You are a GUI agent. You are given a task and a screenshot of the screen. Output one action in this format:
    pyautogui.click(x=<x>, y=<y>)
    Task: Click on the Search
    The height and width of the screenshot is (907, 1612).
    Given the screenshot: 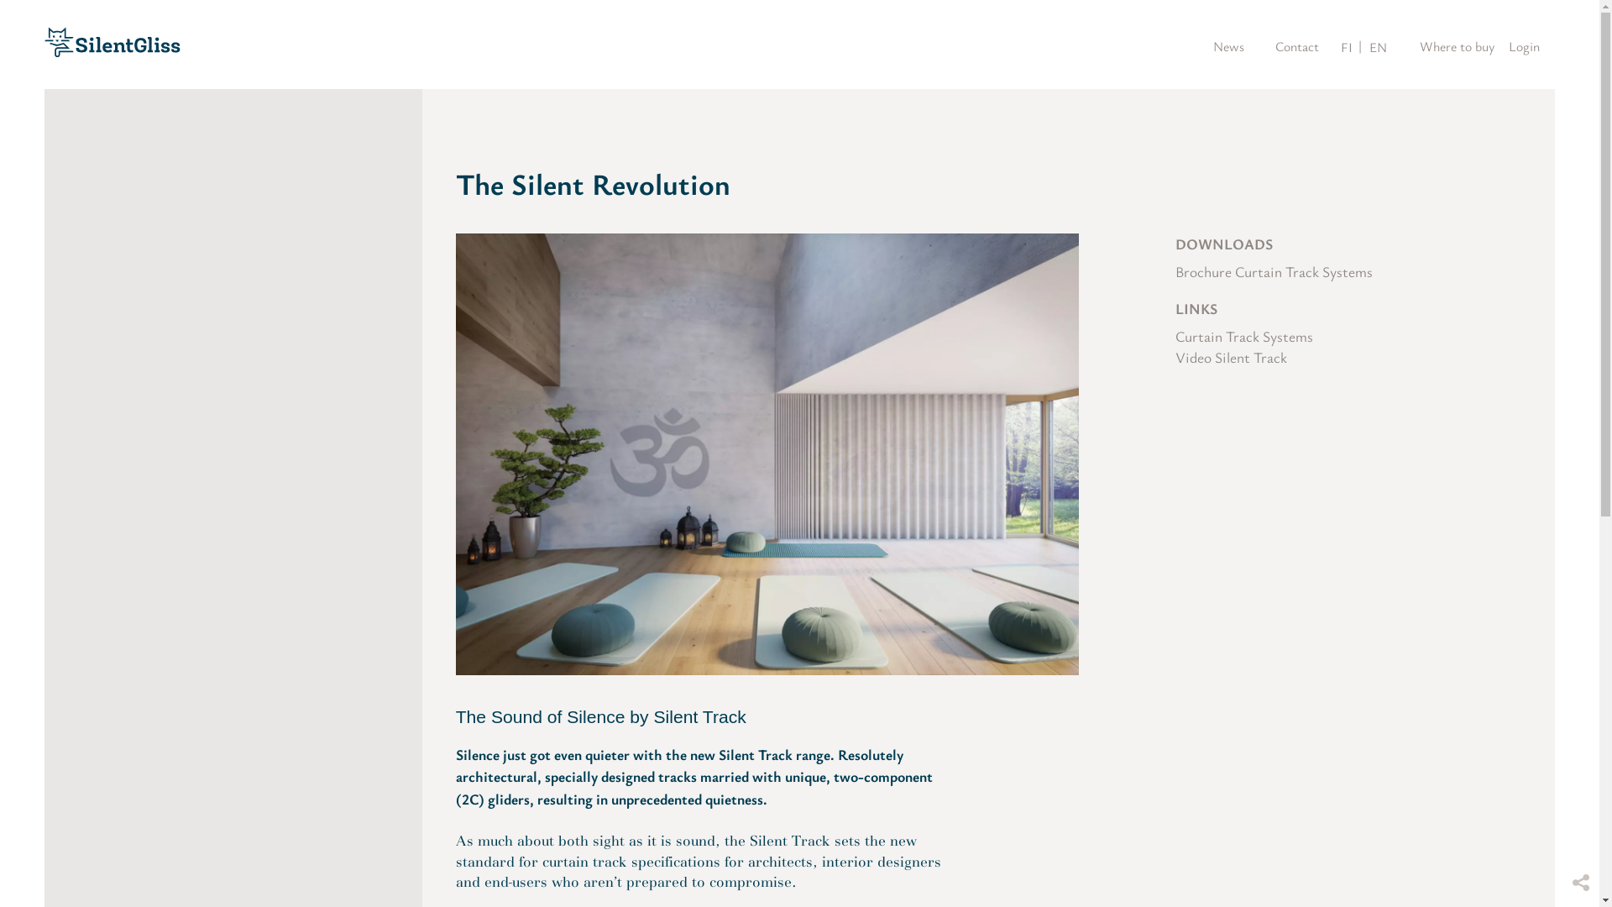 What is the action you would take?
    pyautogui.click(x=1173, y=46)
    